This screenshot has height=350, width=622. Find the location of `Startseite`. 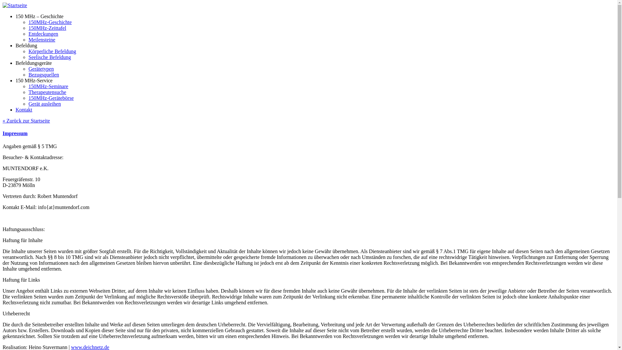

Startseite is located at coordinates (15, 6).